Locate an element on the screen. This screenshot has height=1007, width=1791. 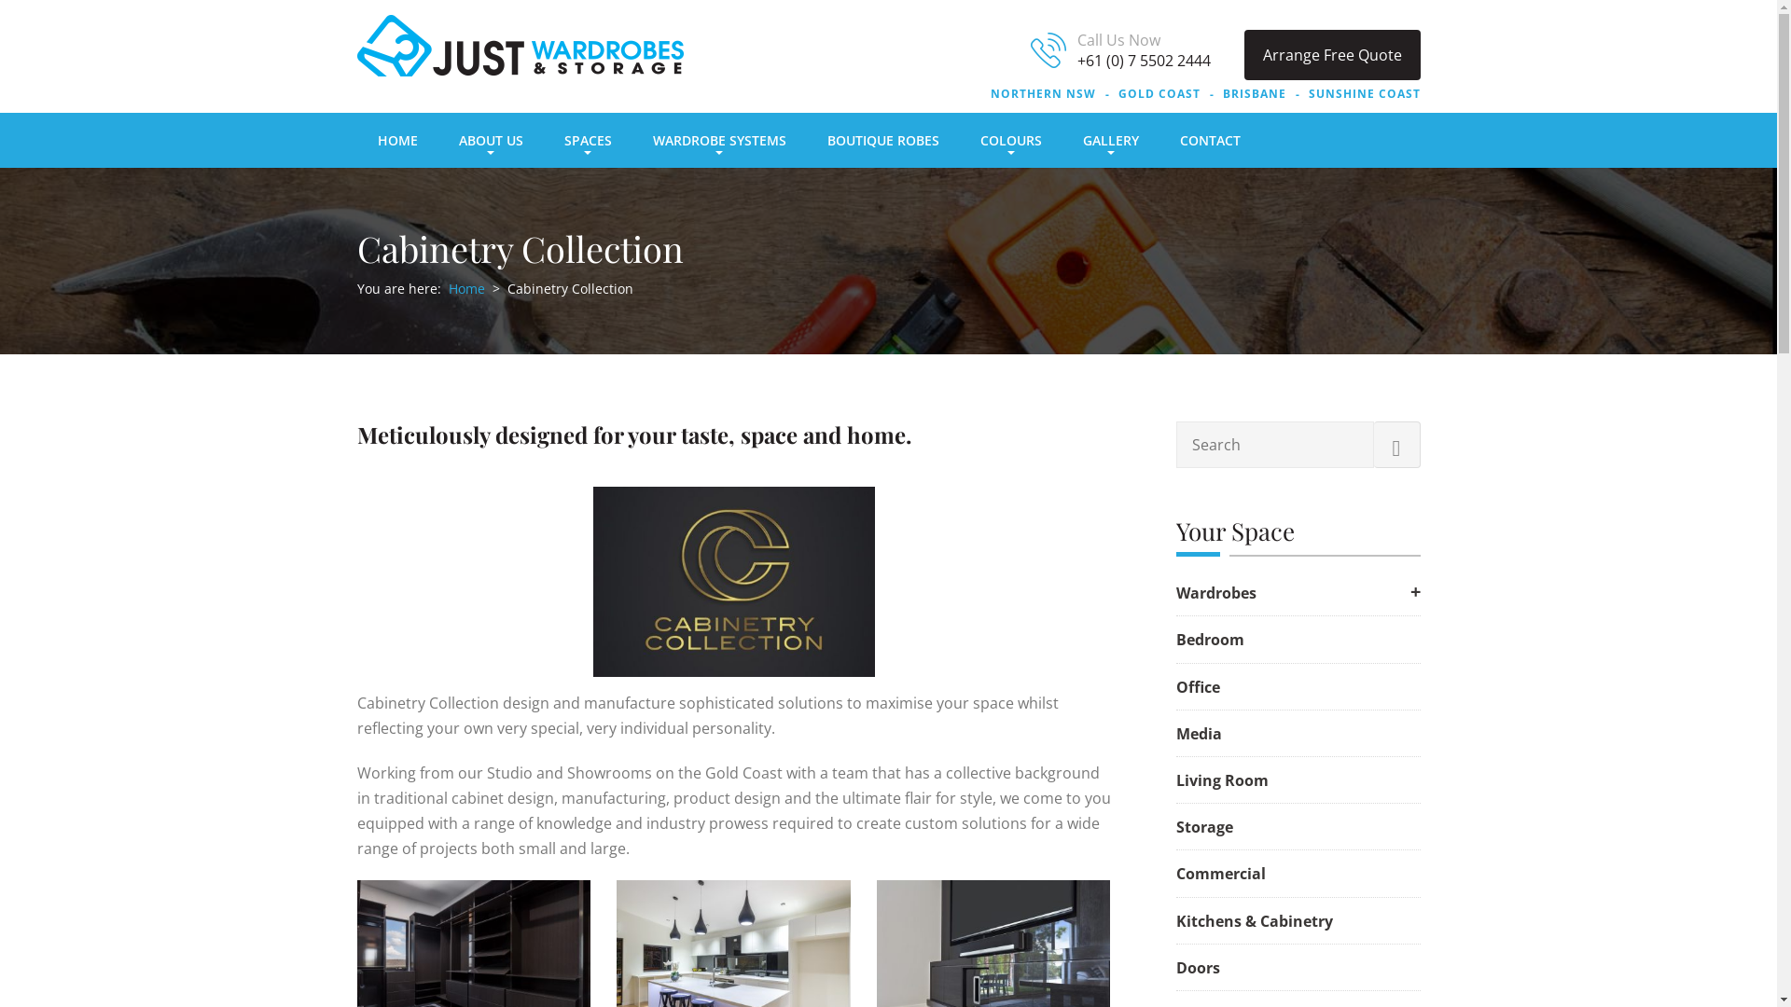
COLOURS is located at coordinates (1010, 140).